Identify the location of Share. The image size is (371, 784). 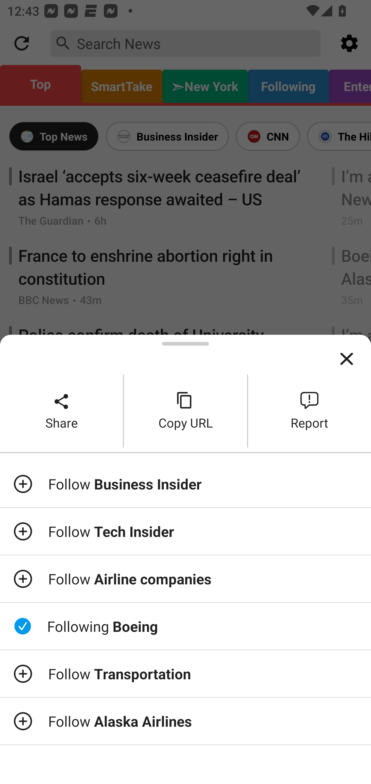
(61, 411).